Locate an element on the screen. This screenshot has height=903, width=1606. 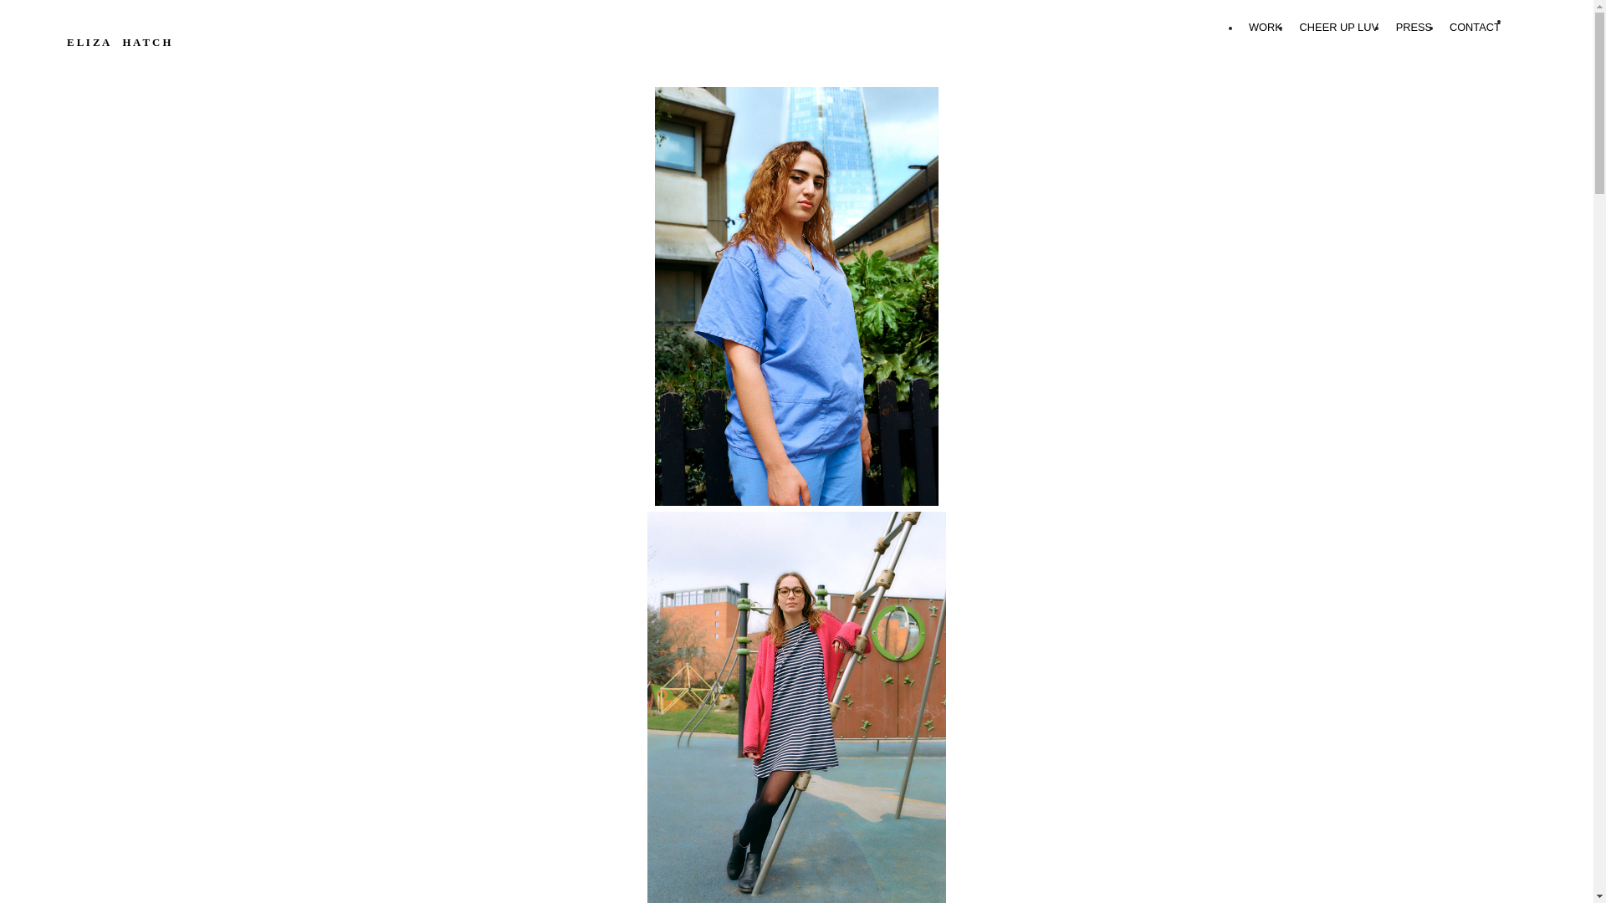
E L I Z A     H A T C H   is located at coordinates (136, 43).